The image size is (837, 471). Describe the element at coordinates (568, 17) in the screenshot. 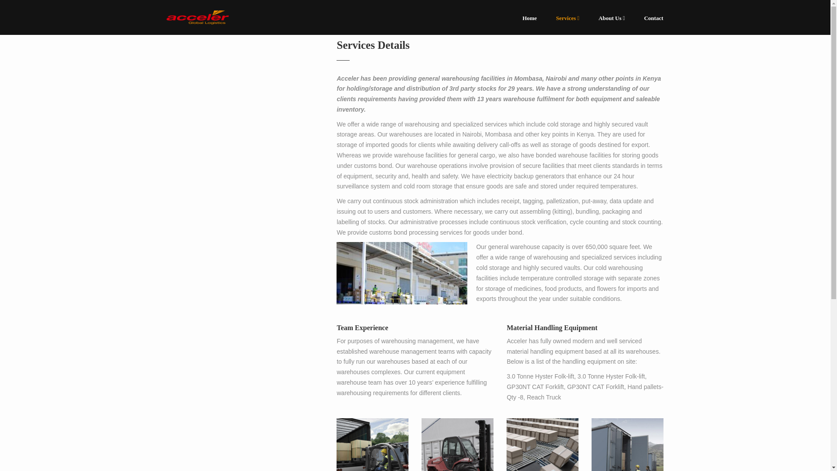

I see `Services` at that location.